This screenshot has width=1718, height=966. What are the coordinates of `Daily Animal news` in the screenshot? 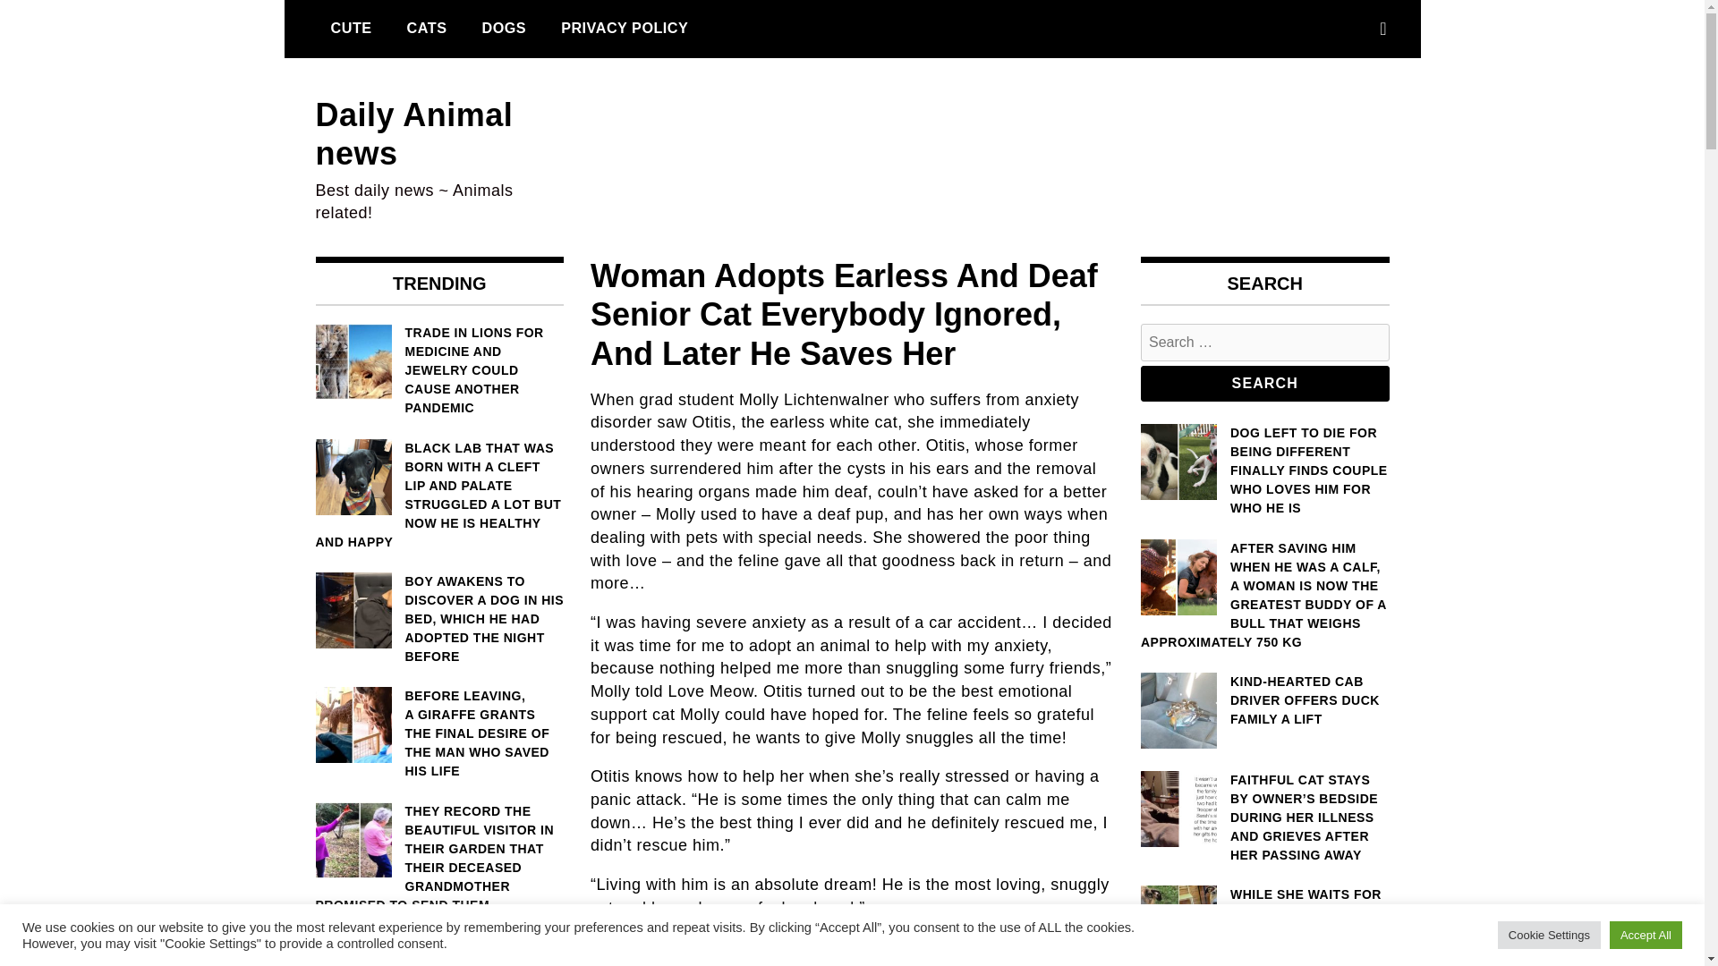 It's located at (413, 134).